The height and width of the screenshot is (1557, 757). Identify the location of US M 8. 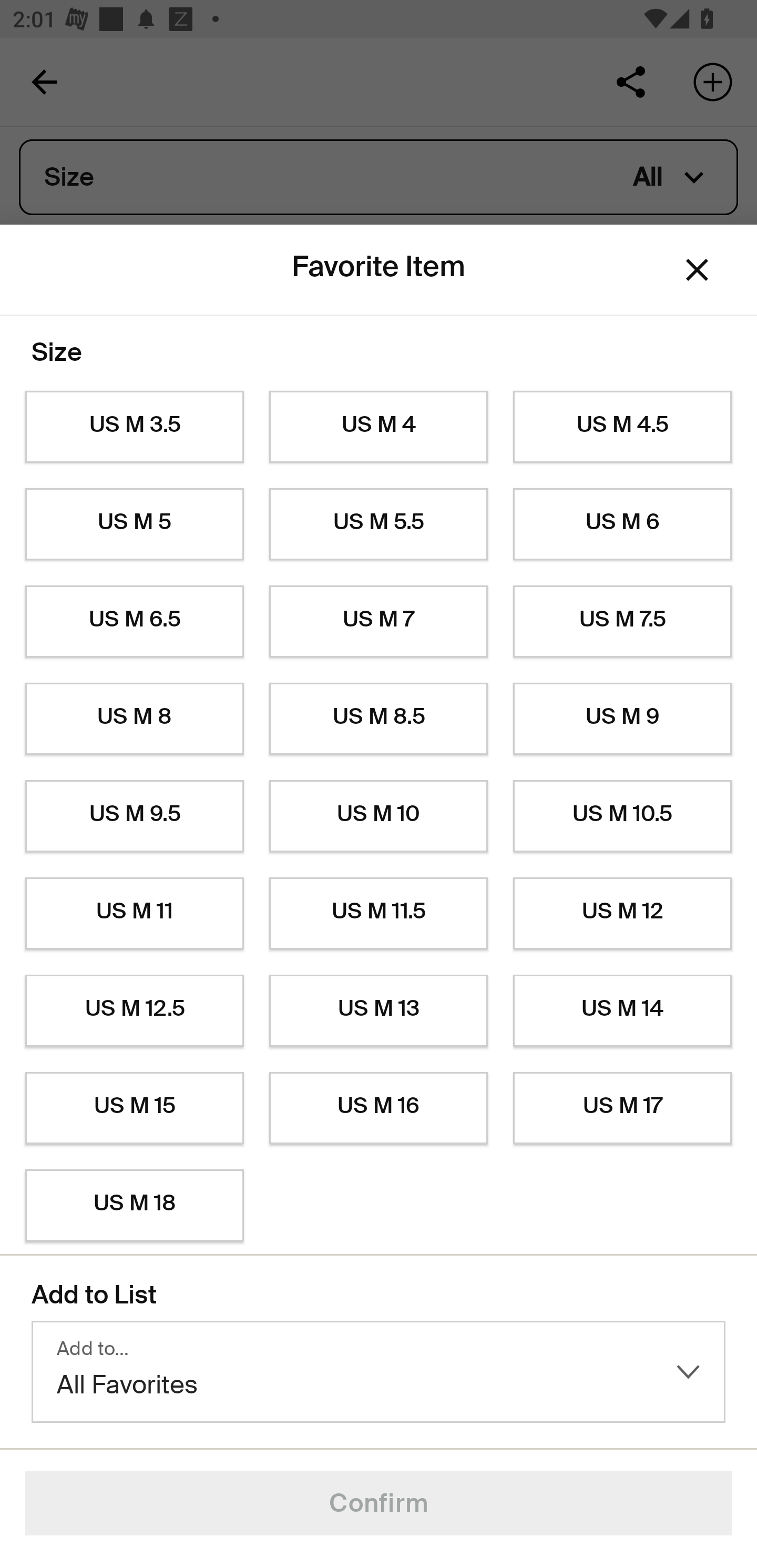
(134, 719).